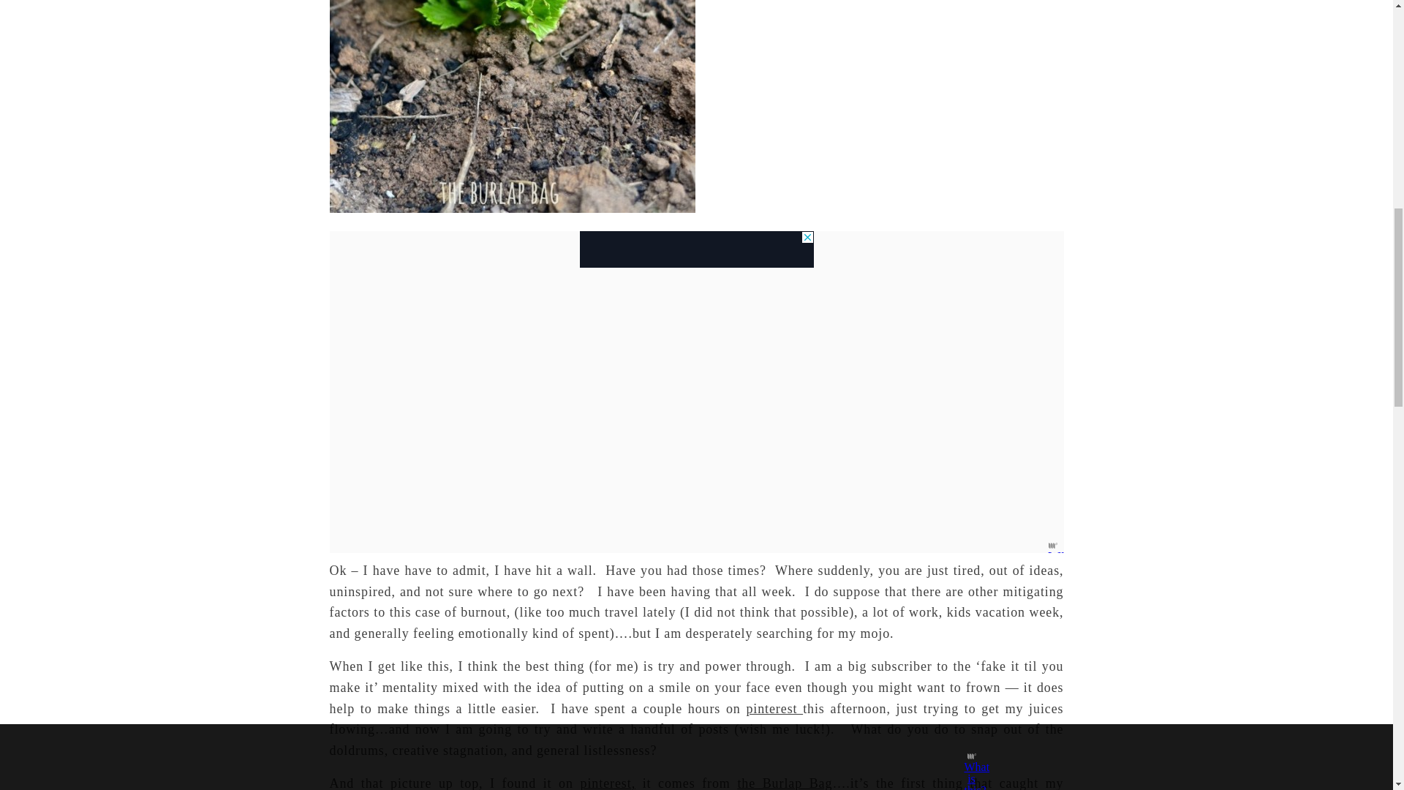 The image size is (1404, 790). I want to click on 3rd party ad content, so click(695, 249).